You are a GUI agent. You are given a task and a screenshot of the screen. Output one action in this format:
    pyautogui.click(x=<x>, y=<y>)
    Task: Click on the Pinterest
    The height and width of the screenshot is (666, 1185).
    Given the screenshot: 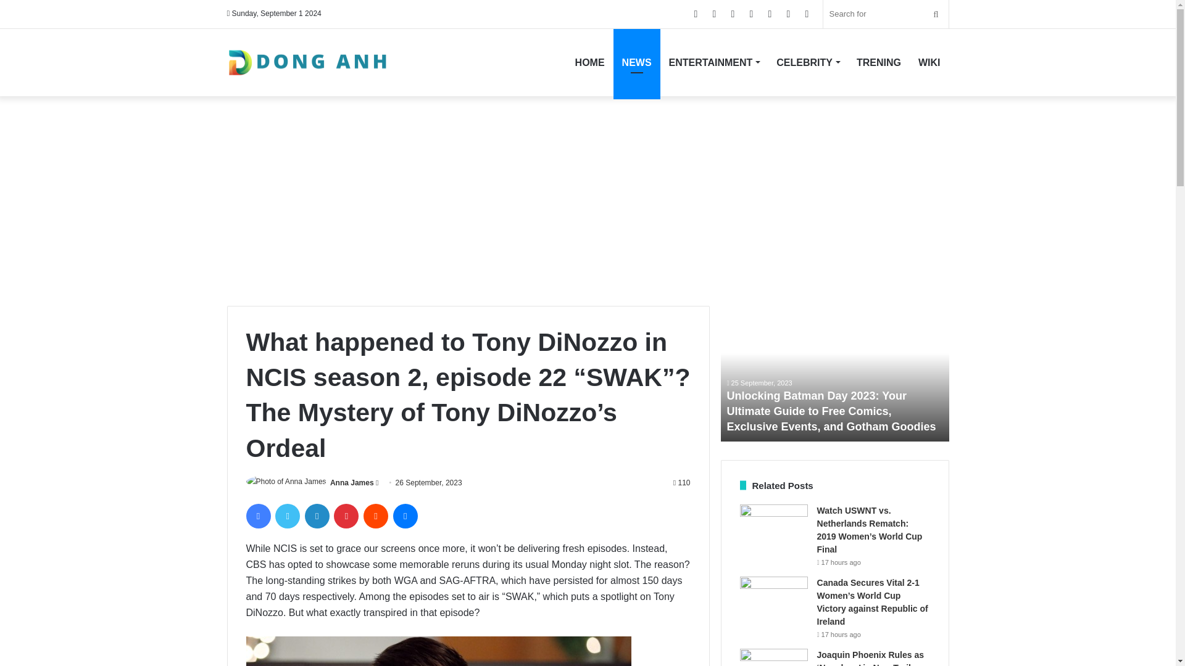 What is the action you would take?
    pyautogui.click(x=346, y=516)
    